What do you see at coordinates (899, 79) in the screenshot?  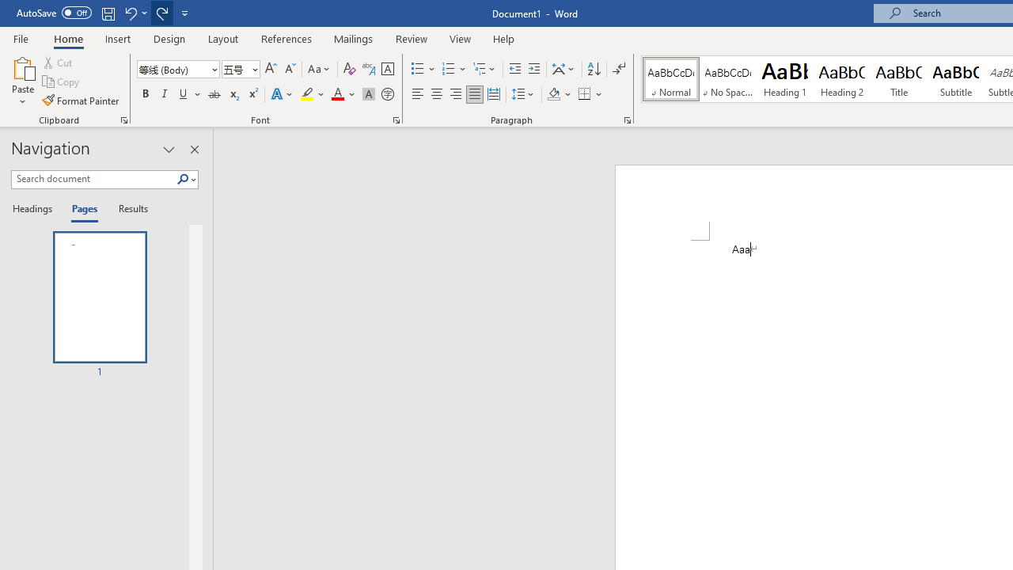 I see `Title` at bounding box center [899, 79].